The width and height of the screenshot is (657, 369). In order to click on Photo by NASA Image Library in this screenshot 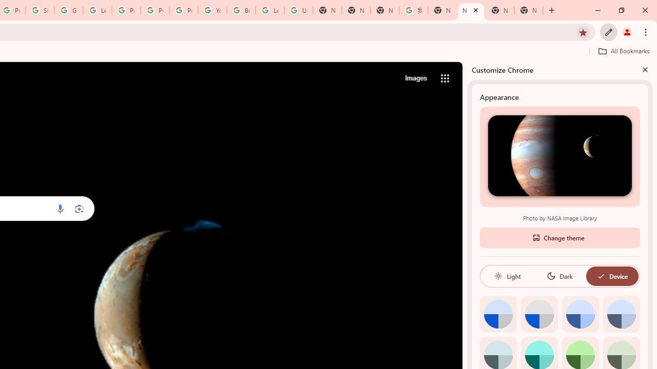, I will do `click(559, 155)`.